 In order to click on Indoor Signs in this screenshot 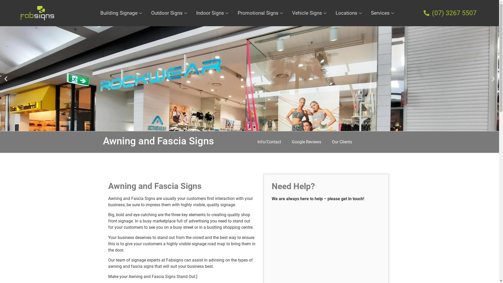, I will do `click(213, 13)`.